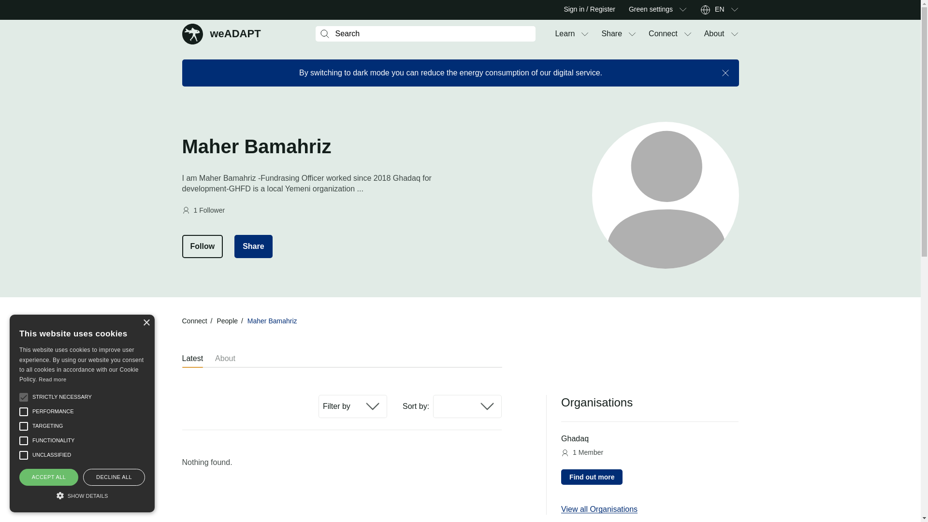 The width and height of the screenshot is (928, 522). What do you see at coordinates (221, 33) in the screenshot?
I see `About` at bounding box center [221, 33].